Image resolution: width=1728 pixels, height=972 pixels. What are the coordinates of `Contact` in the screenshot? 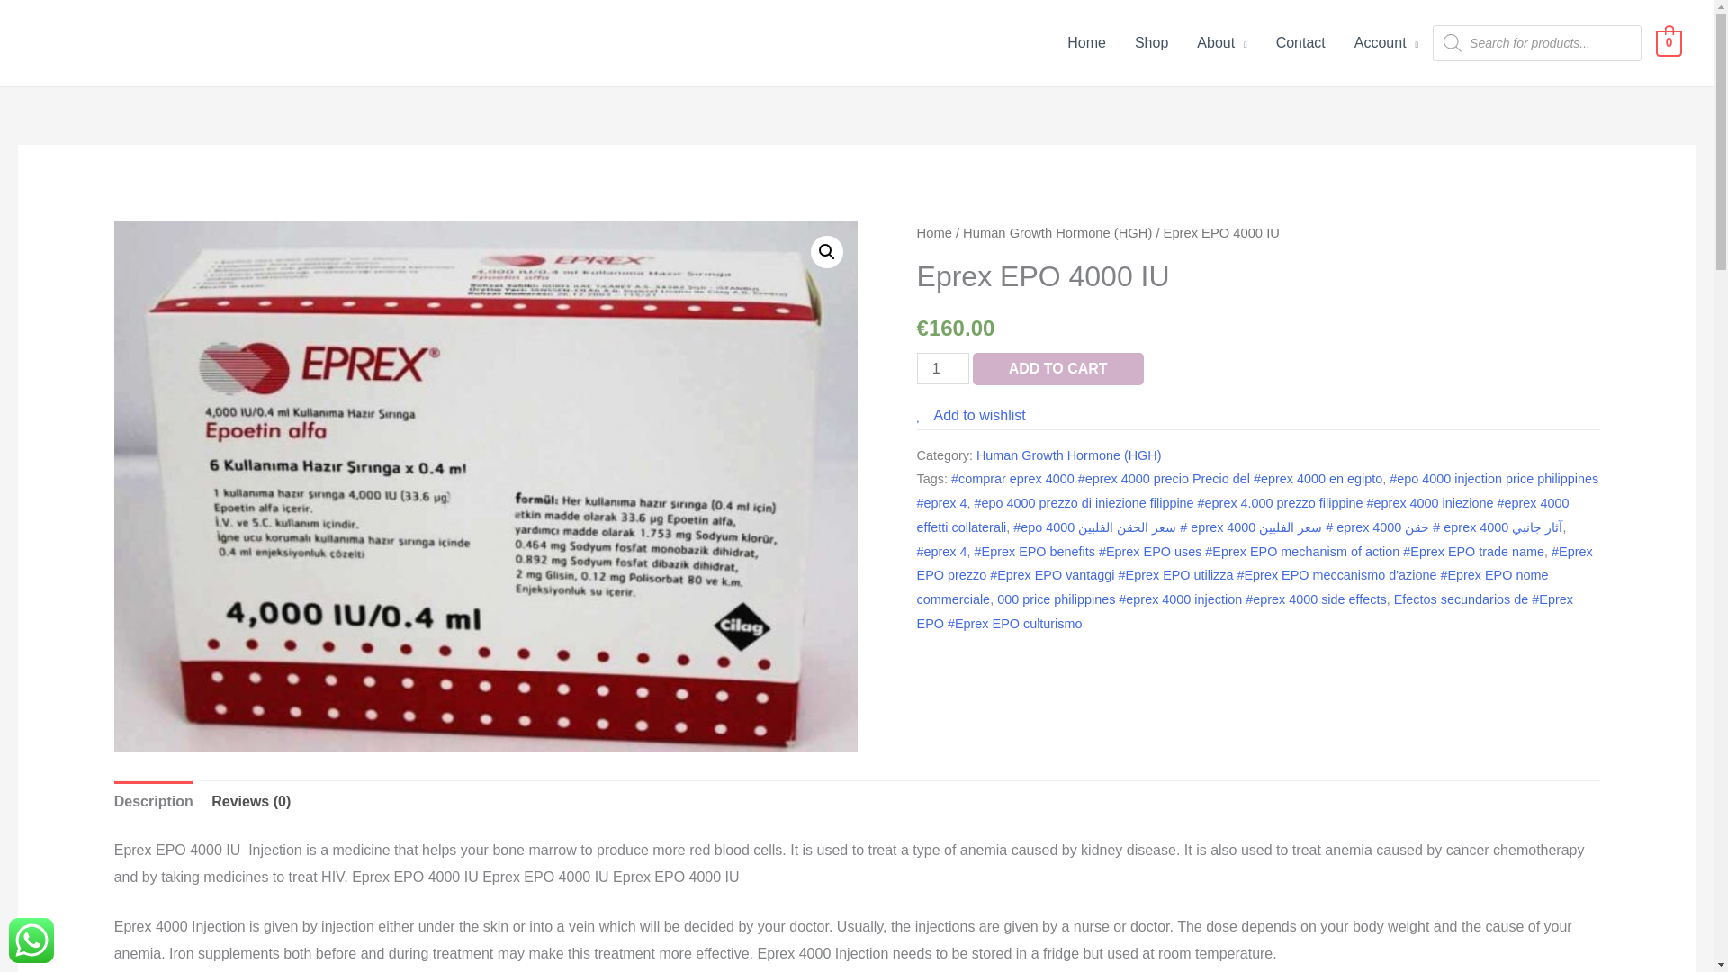 It's located at (1300, 43).